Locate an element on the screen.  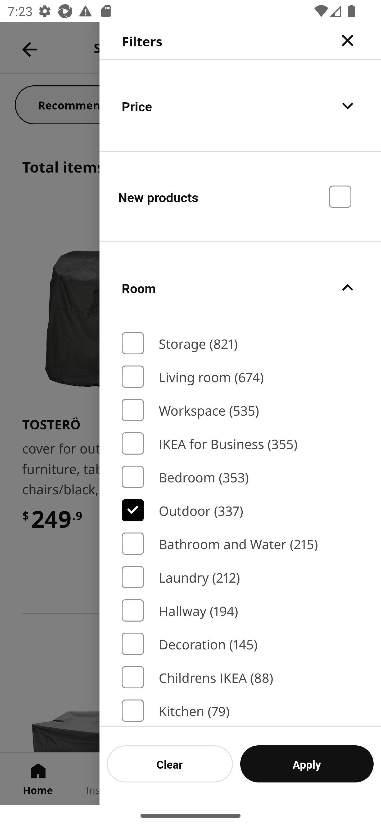
Storage (821) is located at coordinates (240, 344).